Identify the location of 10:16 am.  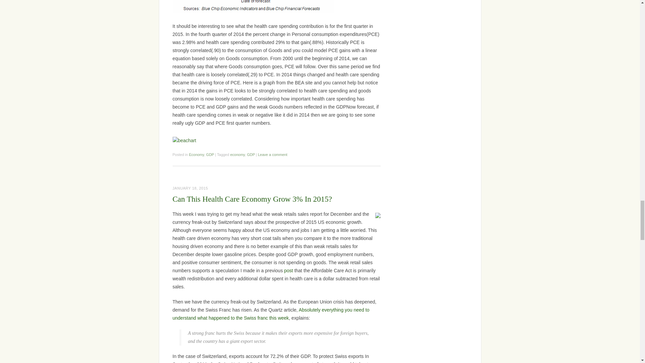
(190, 188).